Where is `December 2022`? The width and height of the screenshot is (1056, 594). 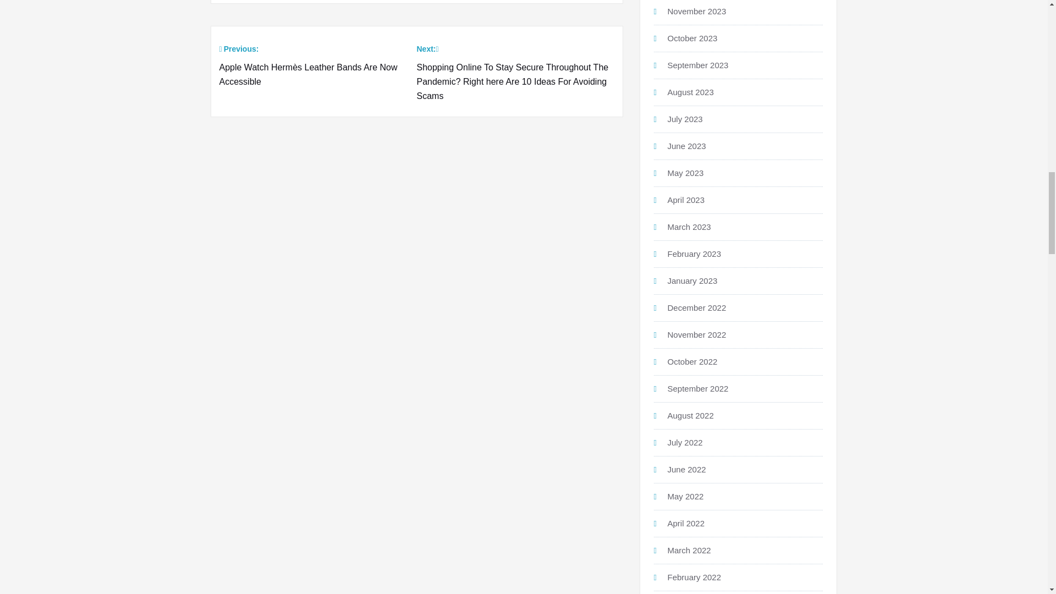
December 2022 is located at coordinates (696, 307).